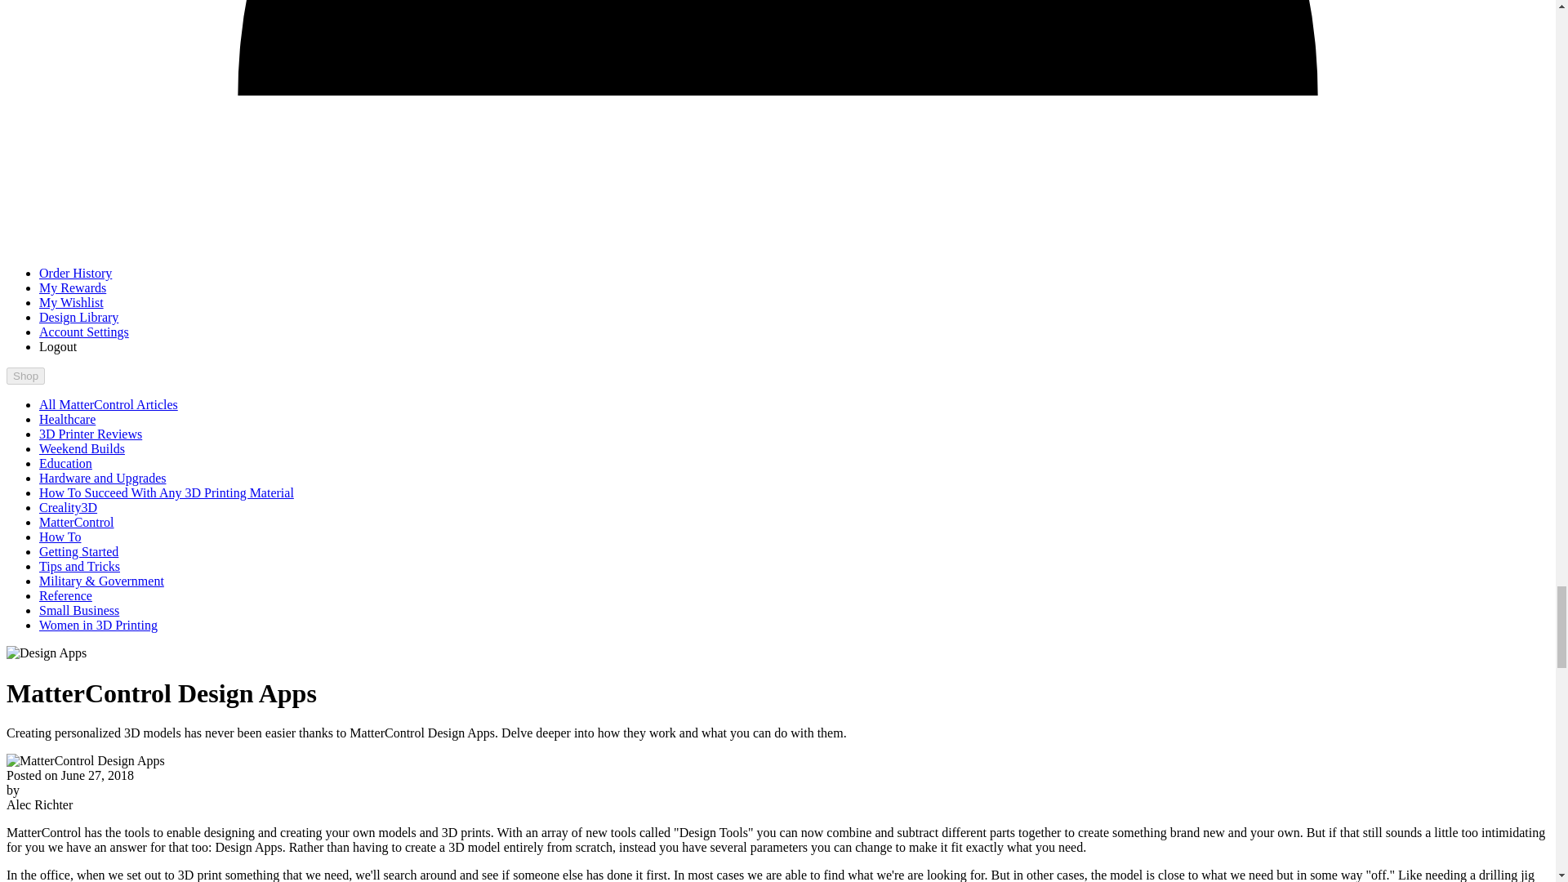 Image resolution: width=1568 pixels, height=882 pixels. Describe the element at coordinates (75, 273) in the screenshot. I see `Order History` at that location.